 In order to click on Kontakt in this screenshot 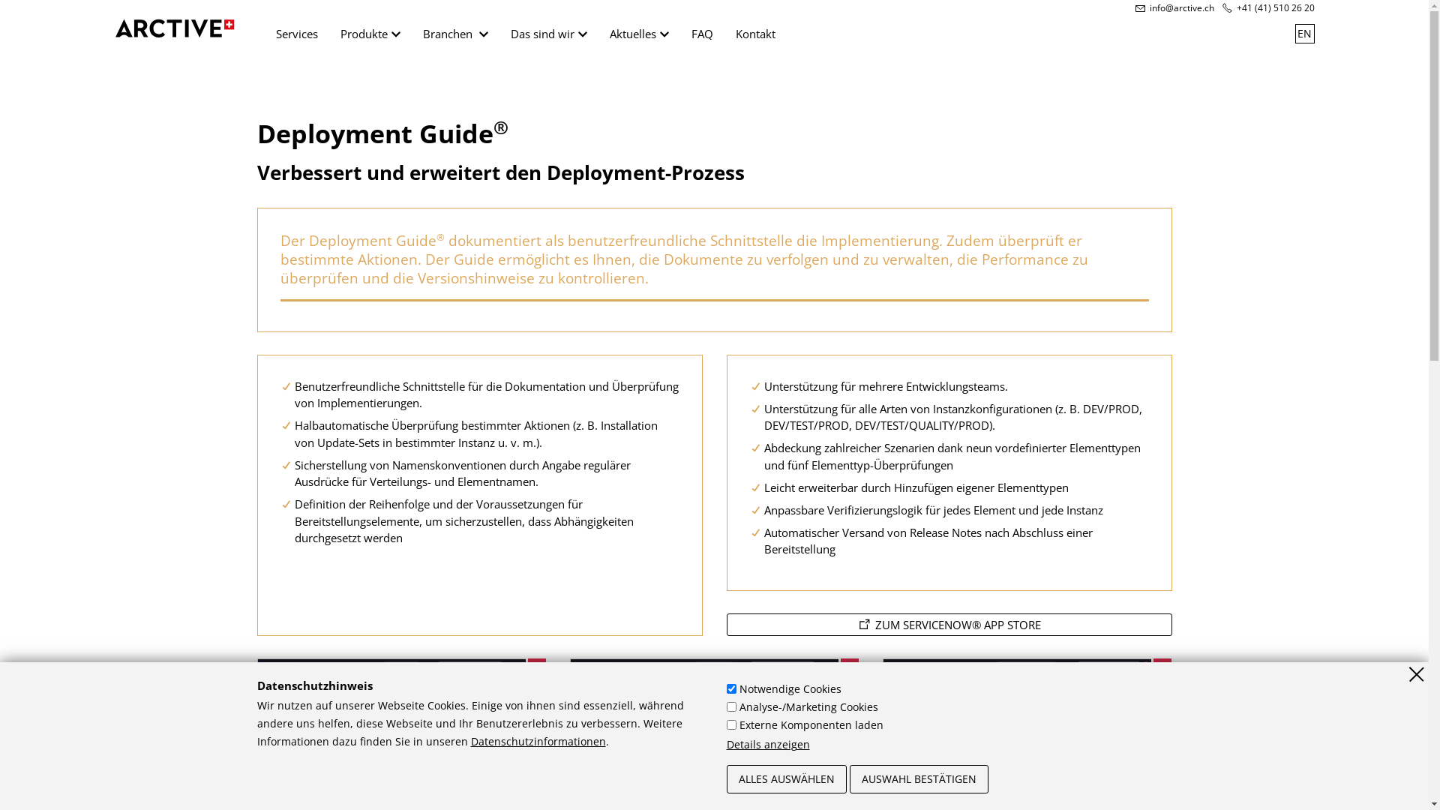, I will do `click(756, 37)`.